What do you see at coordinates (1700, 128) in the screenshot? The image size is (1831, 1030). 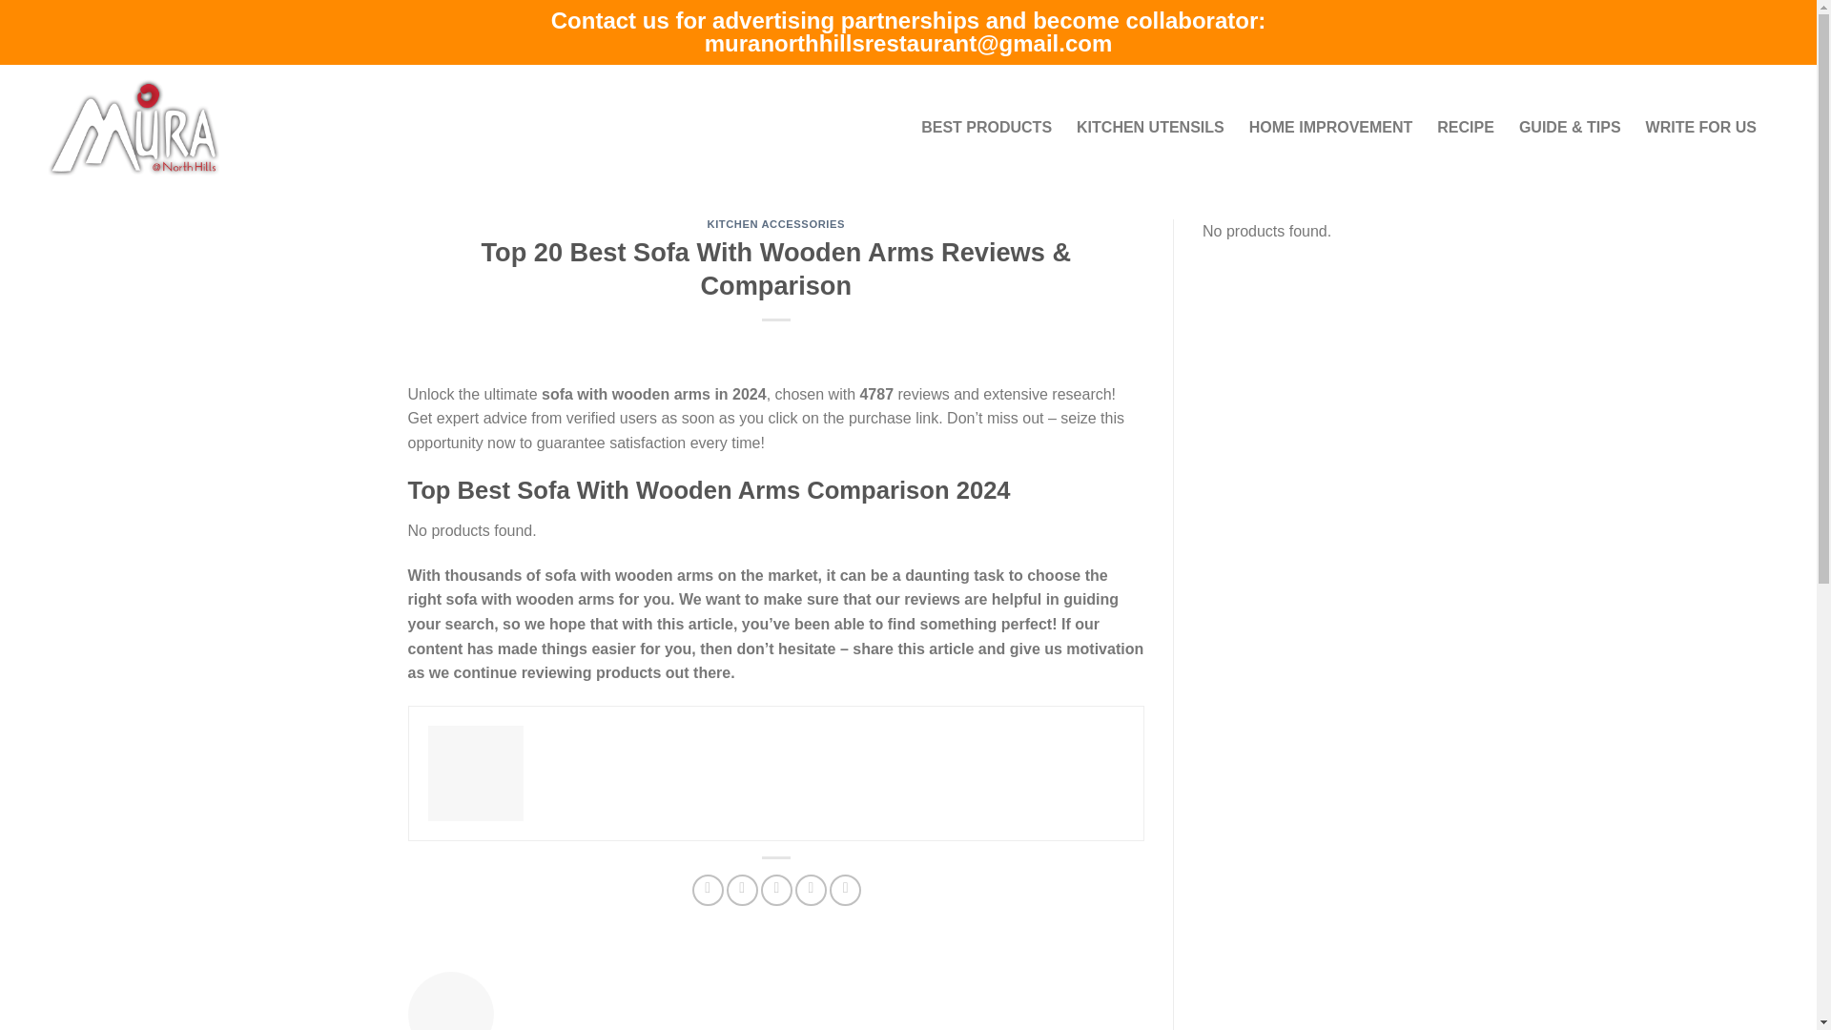 I see `WRITE FOR US` at bounding box center [1700, 128].